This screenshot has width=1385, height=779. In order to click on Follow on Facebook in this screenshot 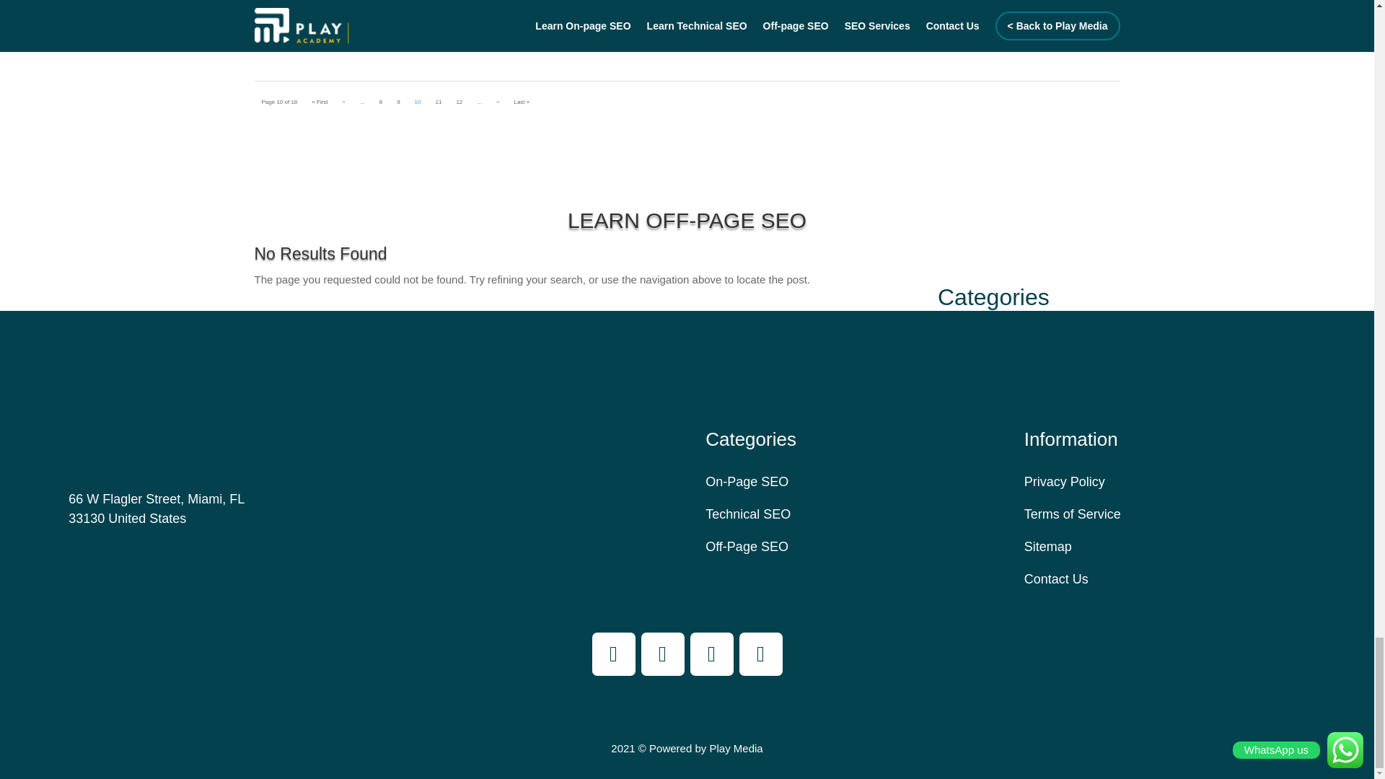, I will do `click(612, 653)`.